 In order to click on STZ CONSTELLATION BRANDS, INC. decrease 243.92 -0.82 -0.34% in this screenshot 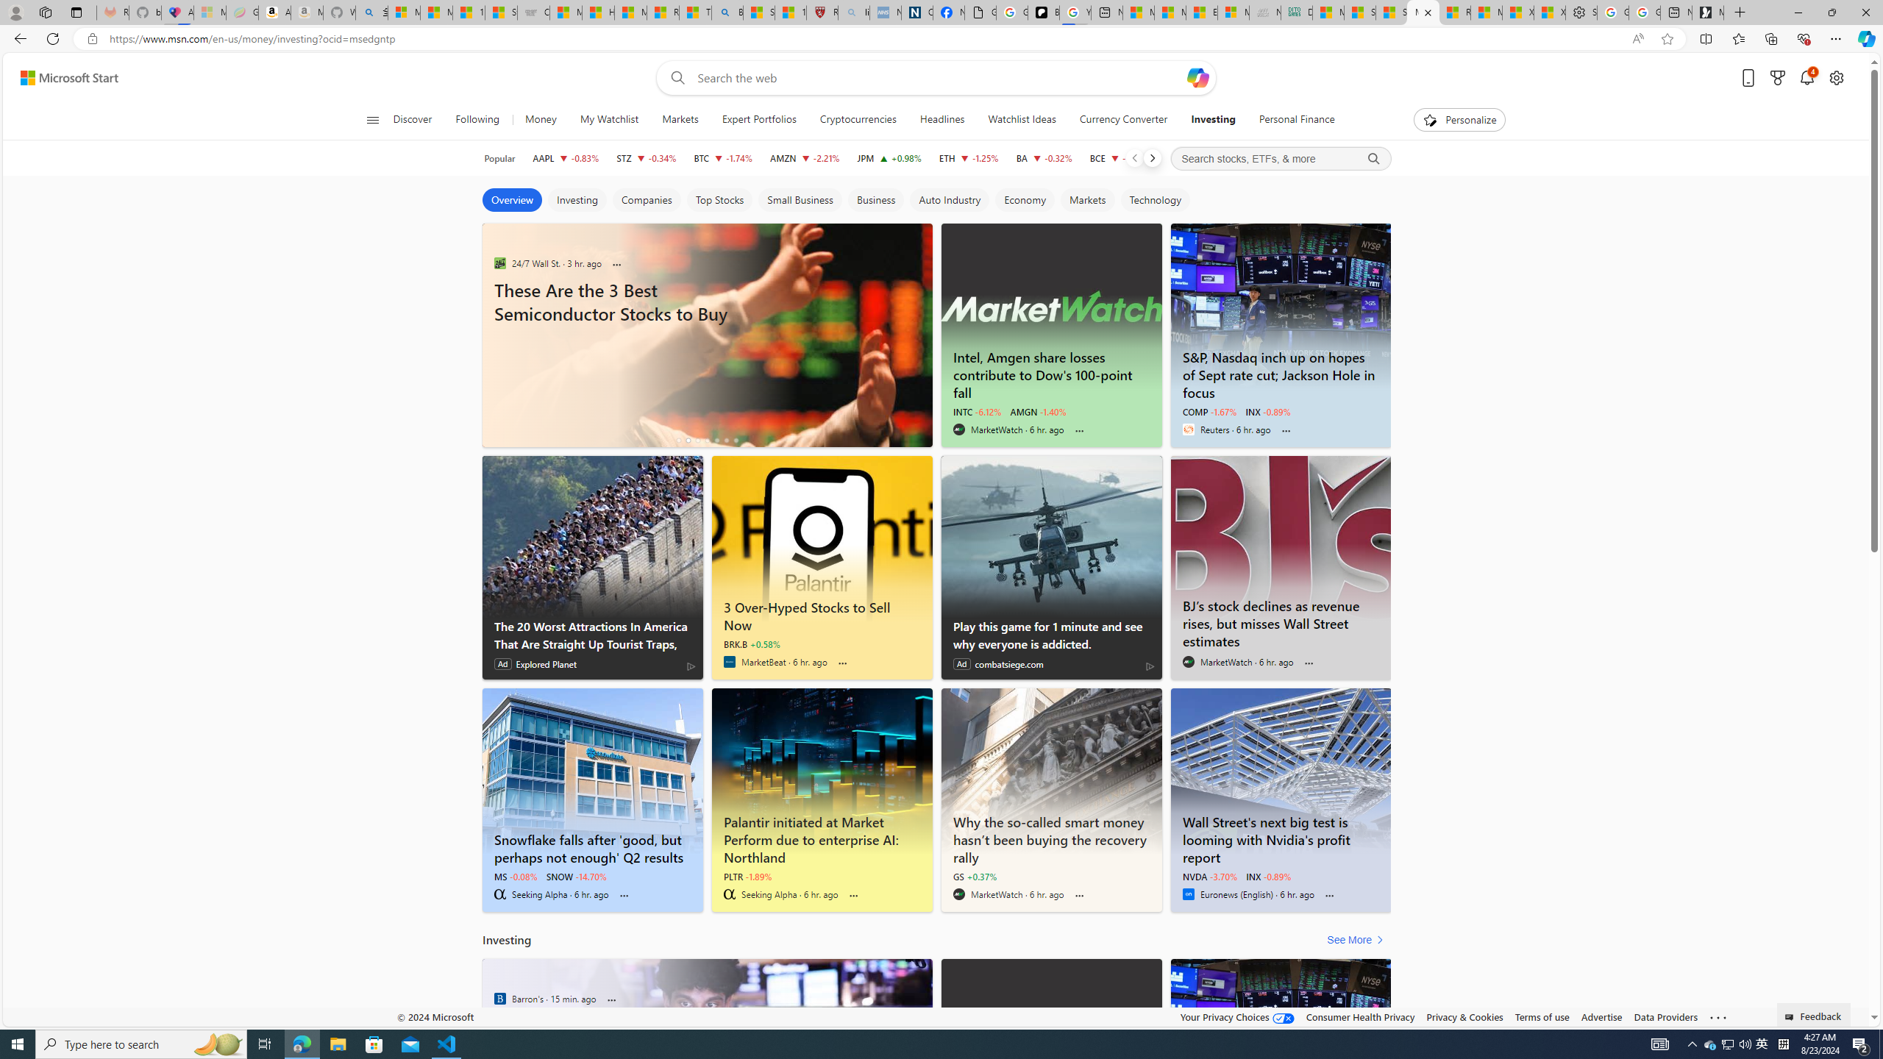, I will do `click(646, 158)`.